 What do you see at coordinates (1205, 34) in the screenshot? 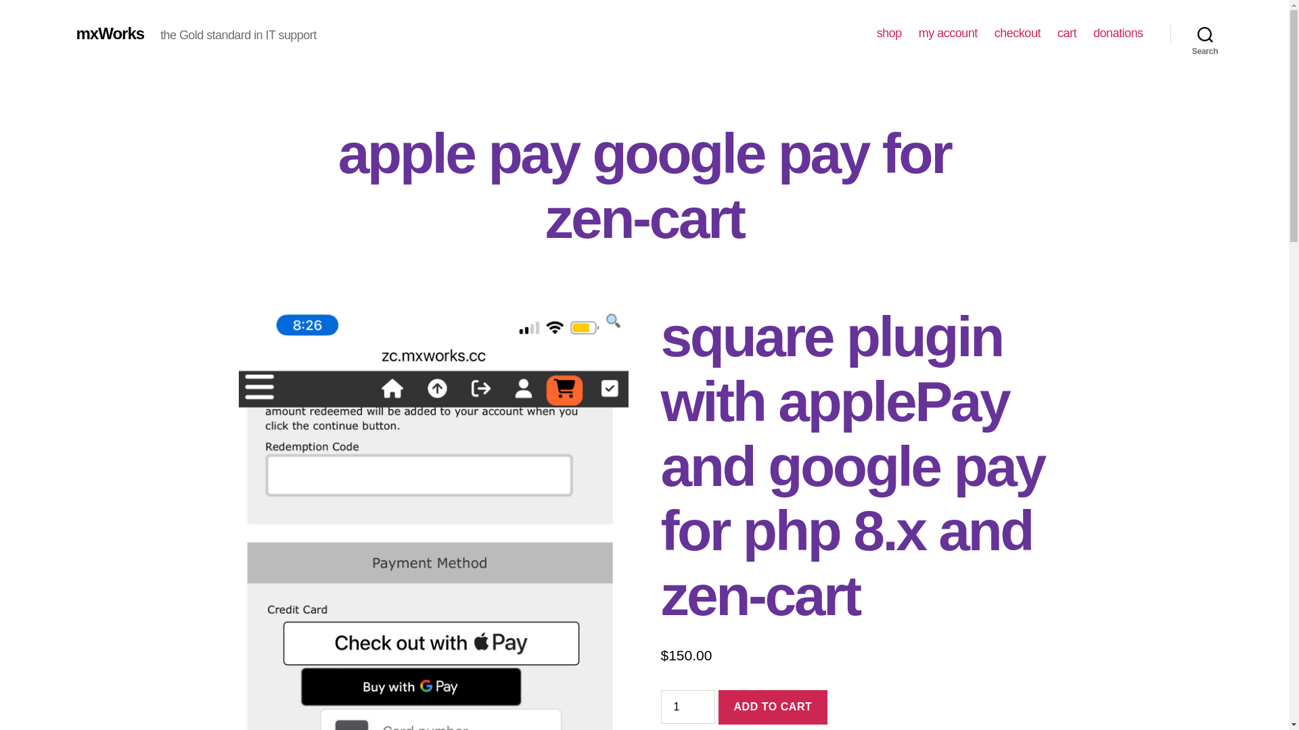
I see `Search` at bounding box center [1205, 34].